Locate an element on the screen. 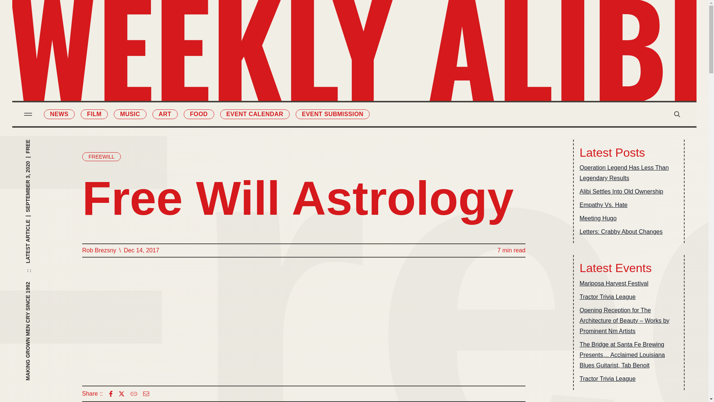 This screenshot has height=402, width=714. FREEWILL is located at coordinates (101, 157).